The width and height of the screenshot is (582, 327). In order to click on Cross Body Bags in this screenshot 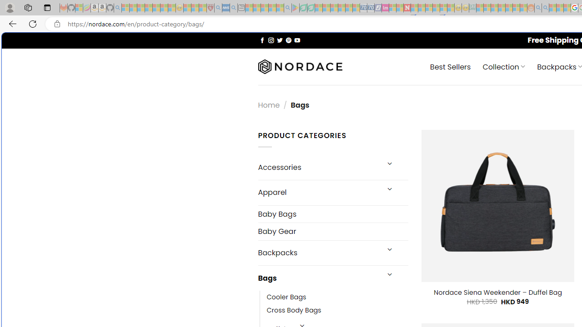, I will do `click(294, 311)`.